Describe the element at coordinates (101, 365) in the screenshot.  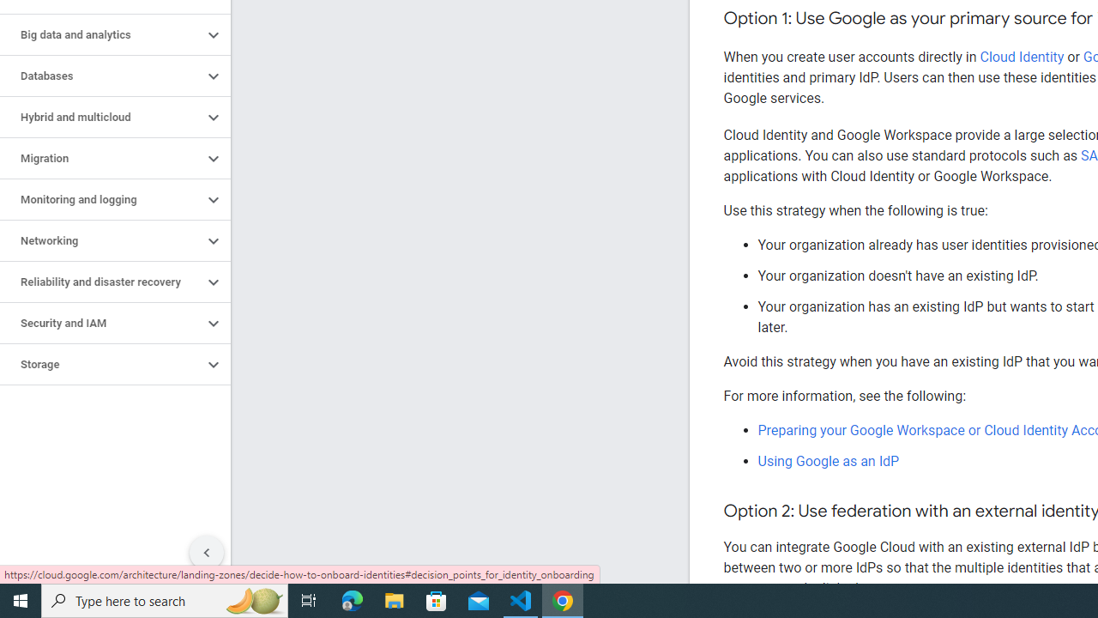
I see `Storage` at that location.